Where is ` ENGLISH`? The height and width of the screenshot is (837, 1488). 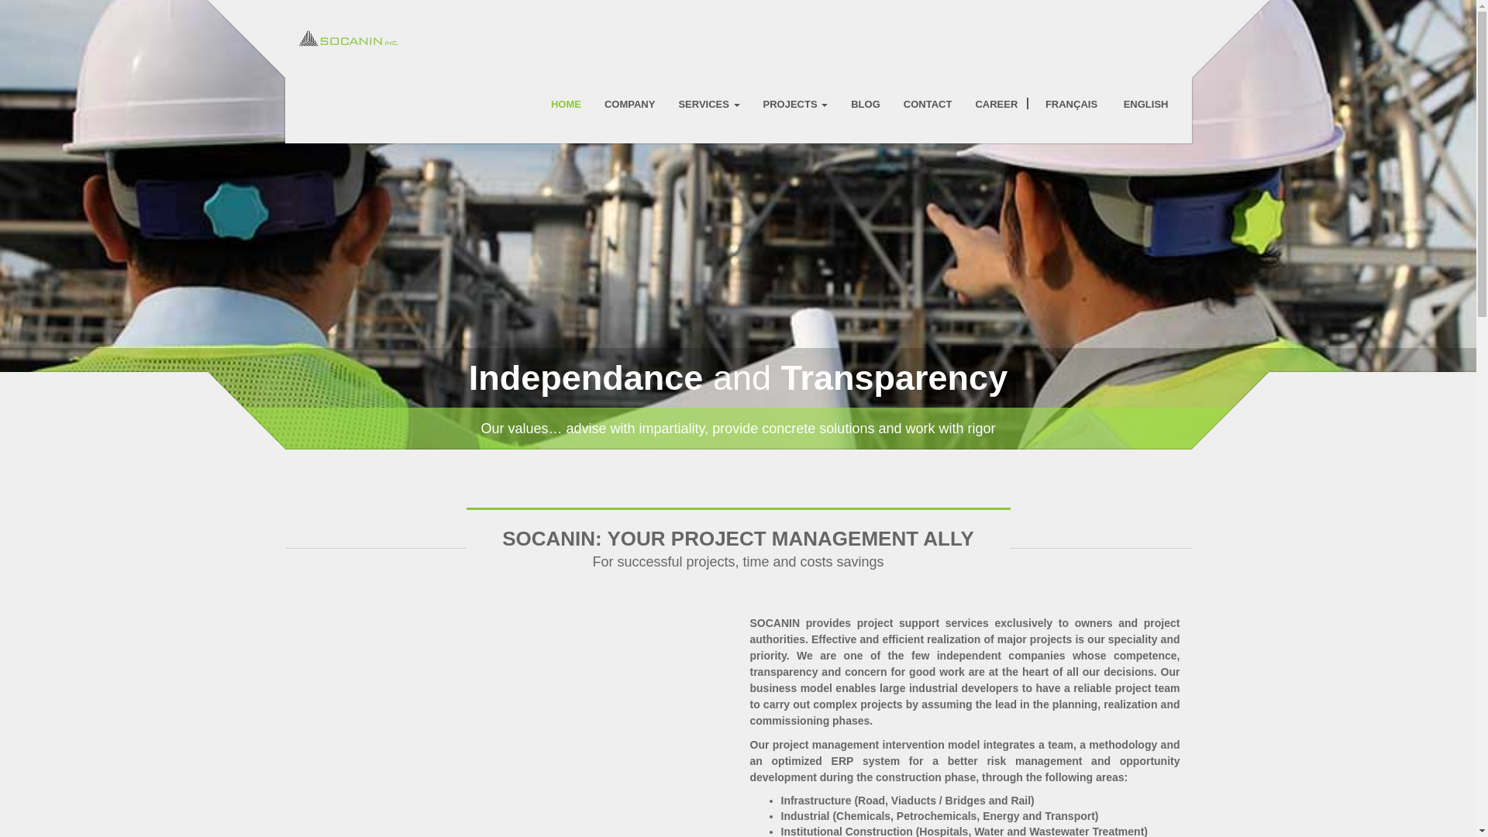
 ENGLISH is located at coordinates (1144, 104).